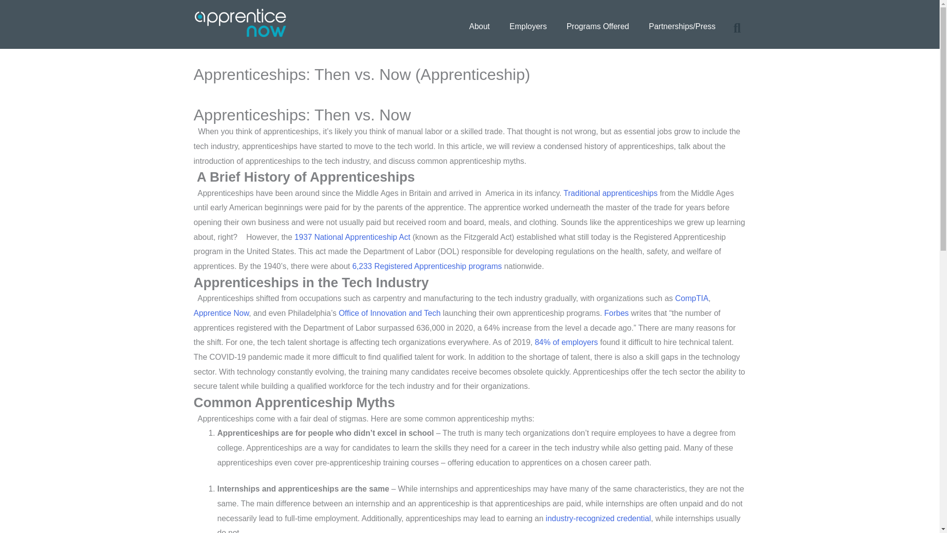  Describe the element at coordinates (528, 26) in the screenshot. I see `Employers` at that location.